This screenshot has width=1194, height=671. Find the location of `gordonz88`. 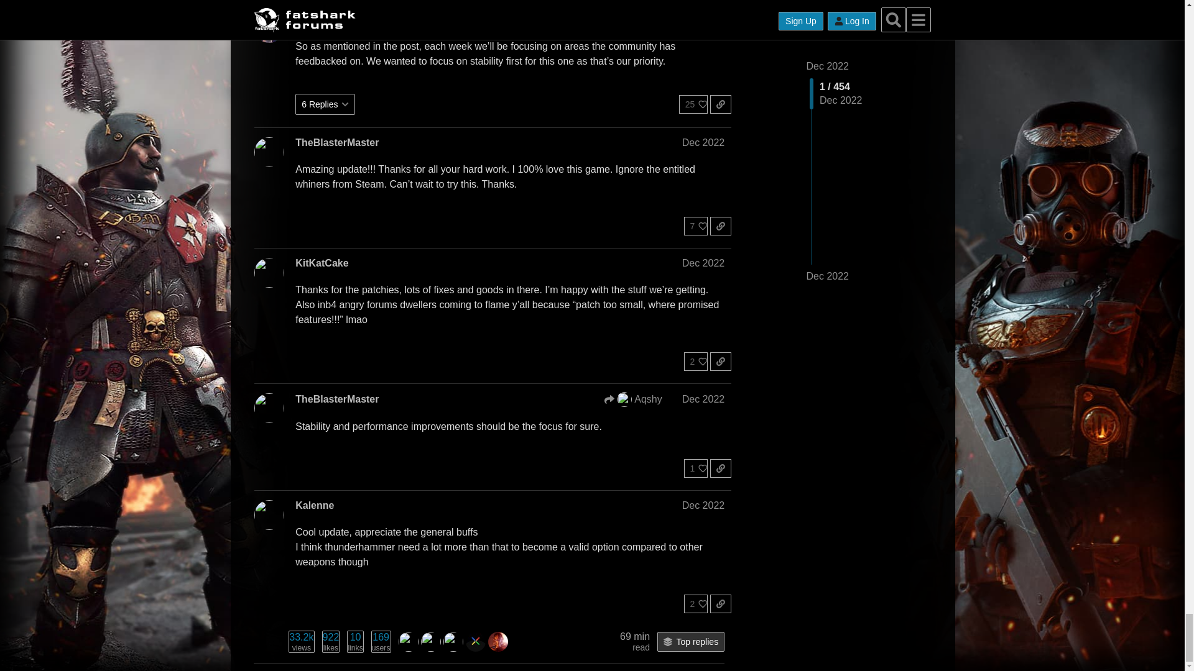

gordonz88 is located at coordinates (453, 641).